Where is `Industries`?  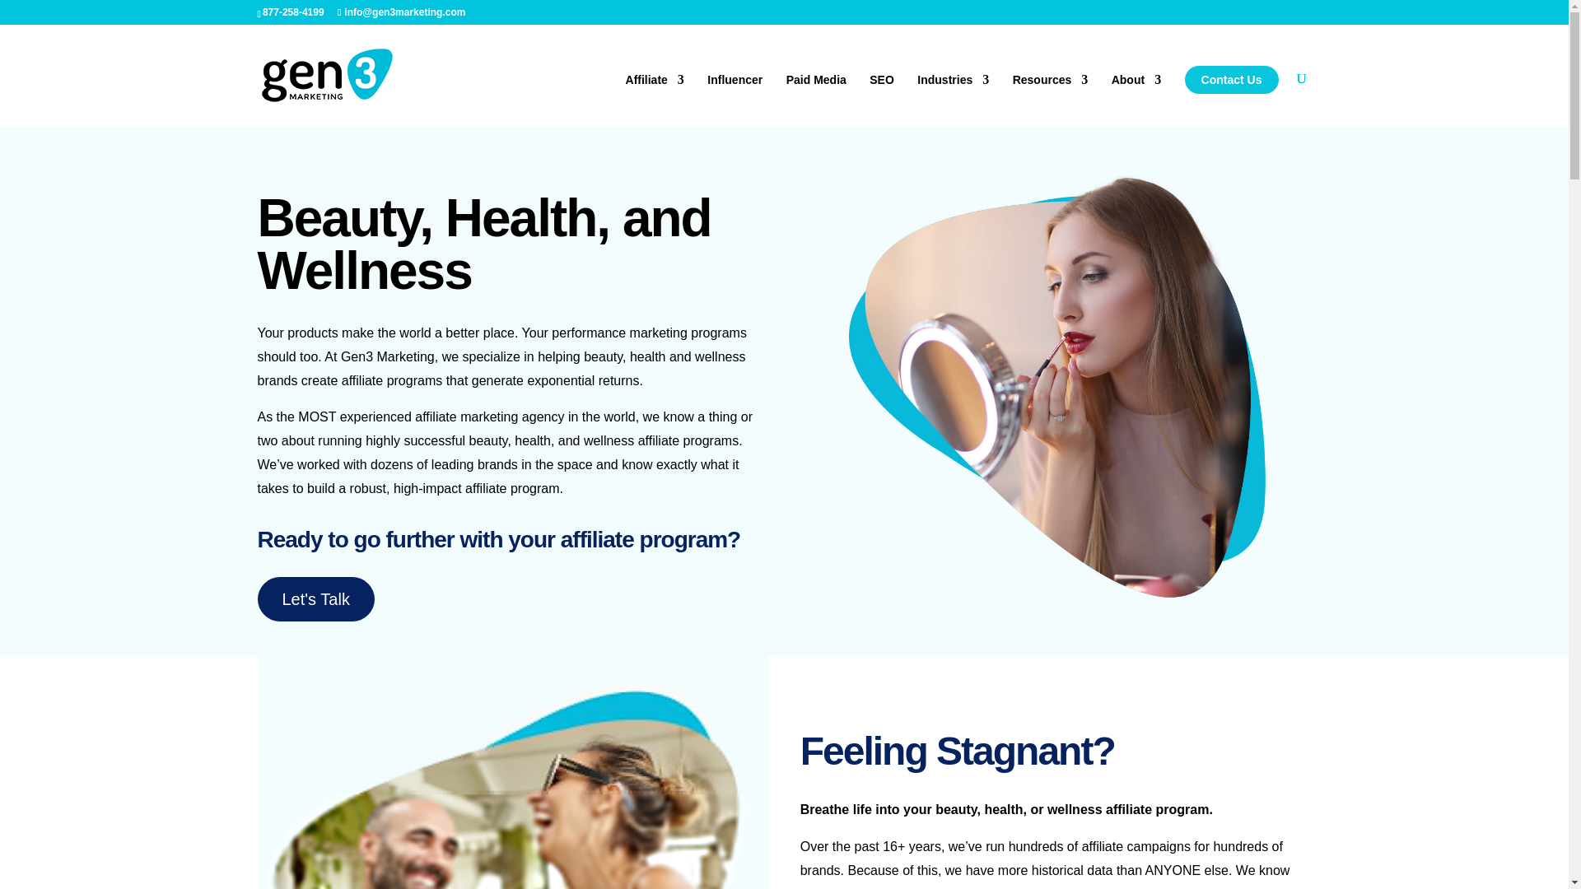
Industries is located at coordinates (953, 100).